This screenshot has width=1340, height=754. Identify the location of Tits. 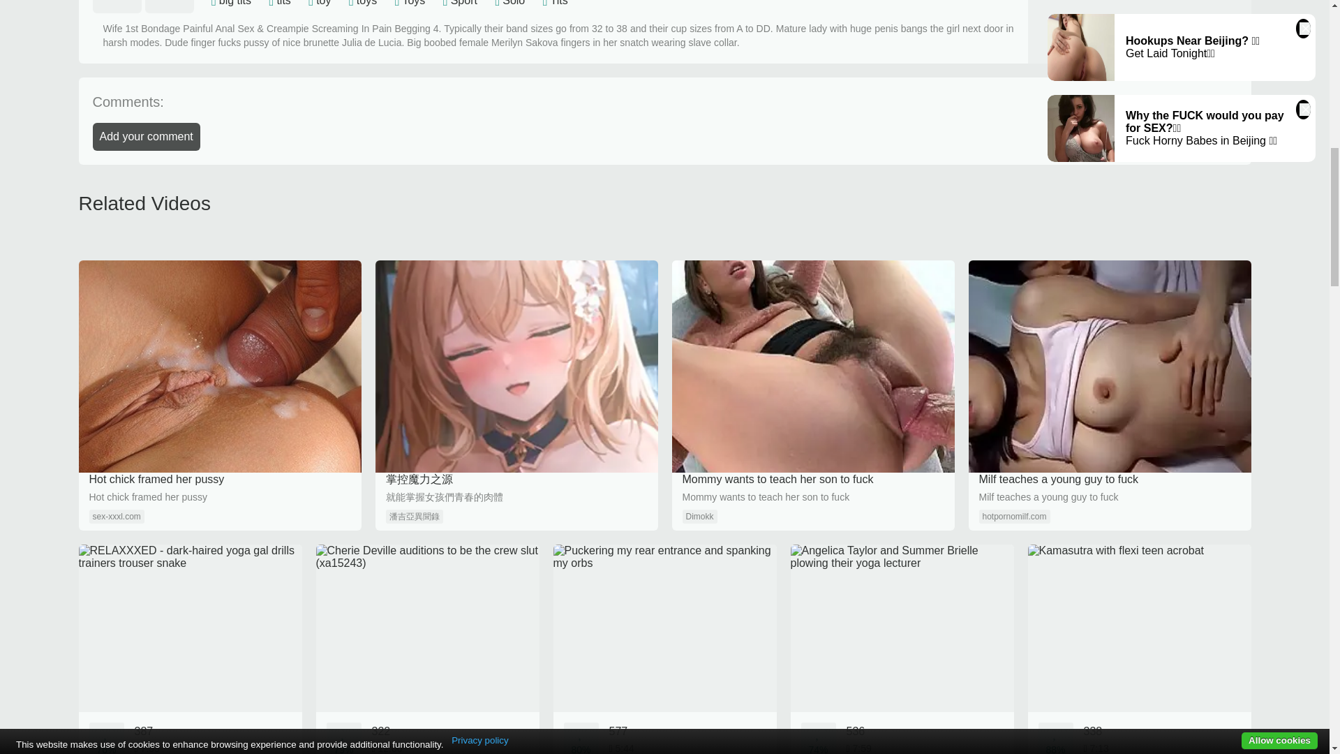
(560, 3).